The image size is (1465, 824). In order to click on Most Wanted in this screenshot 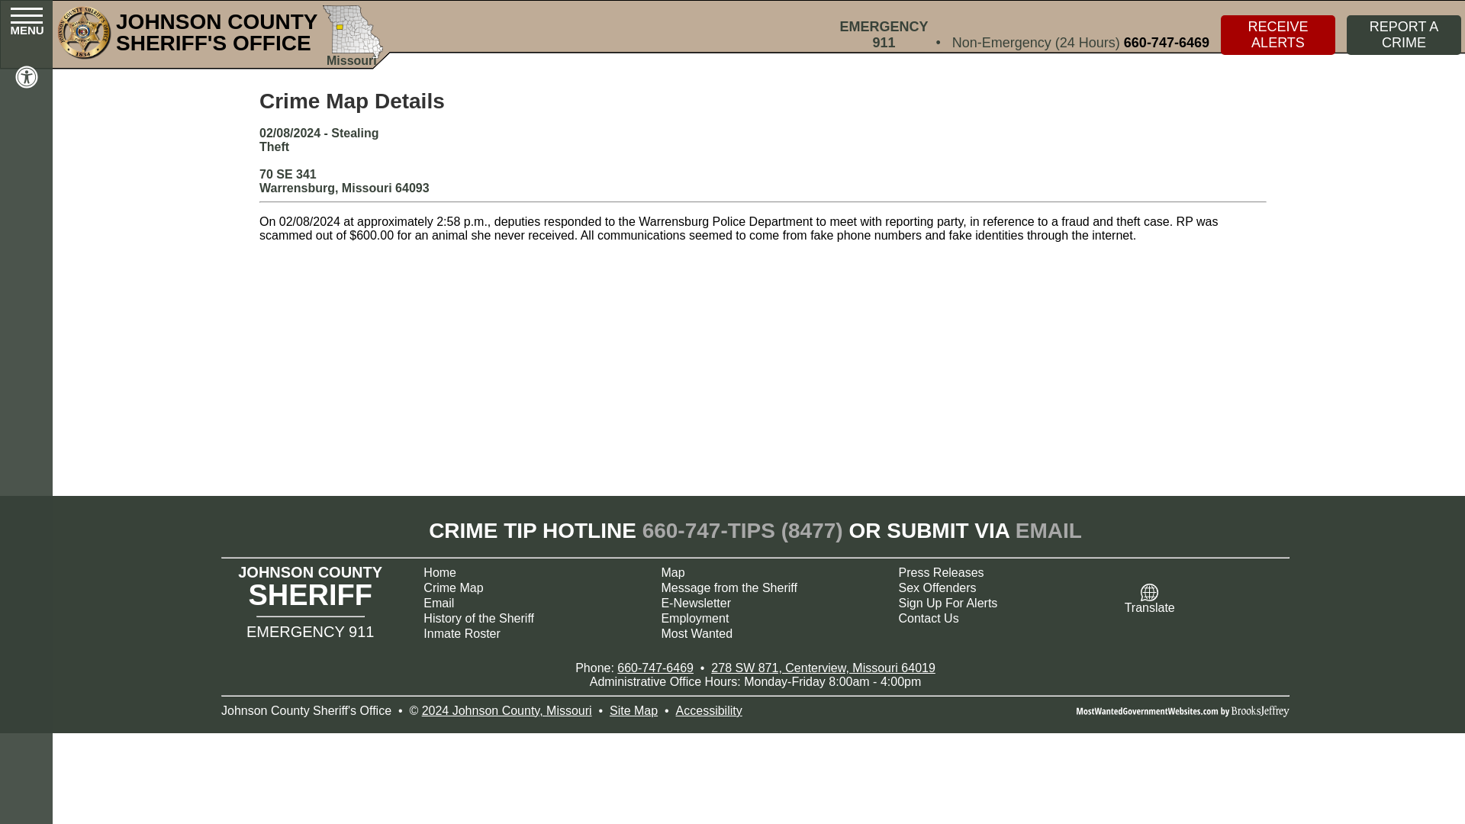, I will do `click(766, 633)`.